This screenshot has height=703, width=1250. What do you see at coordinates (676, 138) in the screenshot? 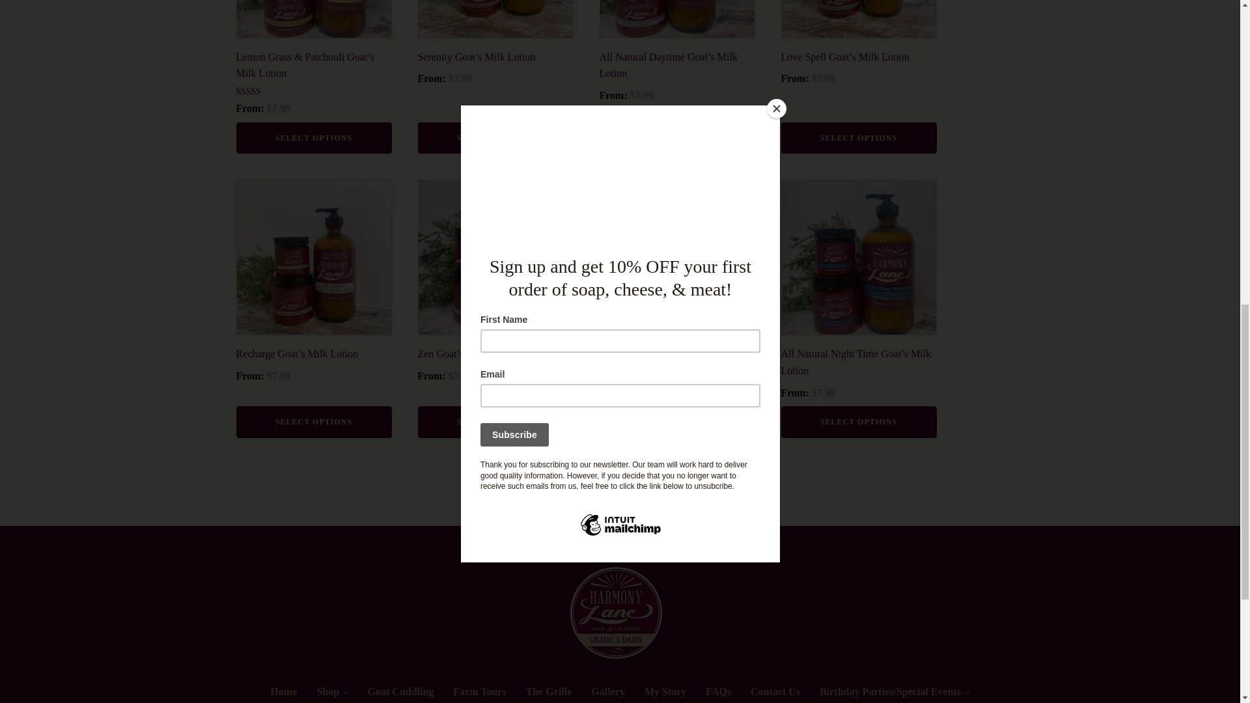
I see `SELECT OPTIONS` at bounding box center [676, 138].